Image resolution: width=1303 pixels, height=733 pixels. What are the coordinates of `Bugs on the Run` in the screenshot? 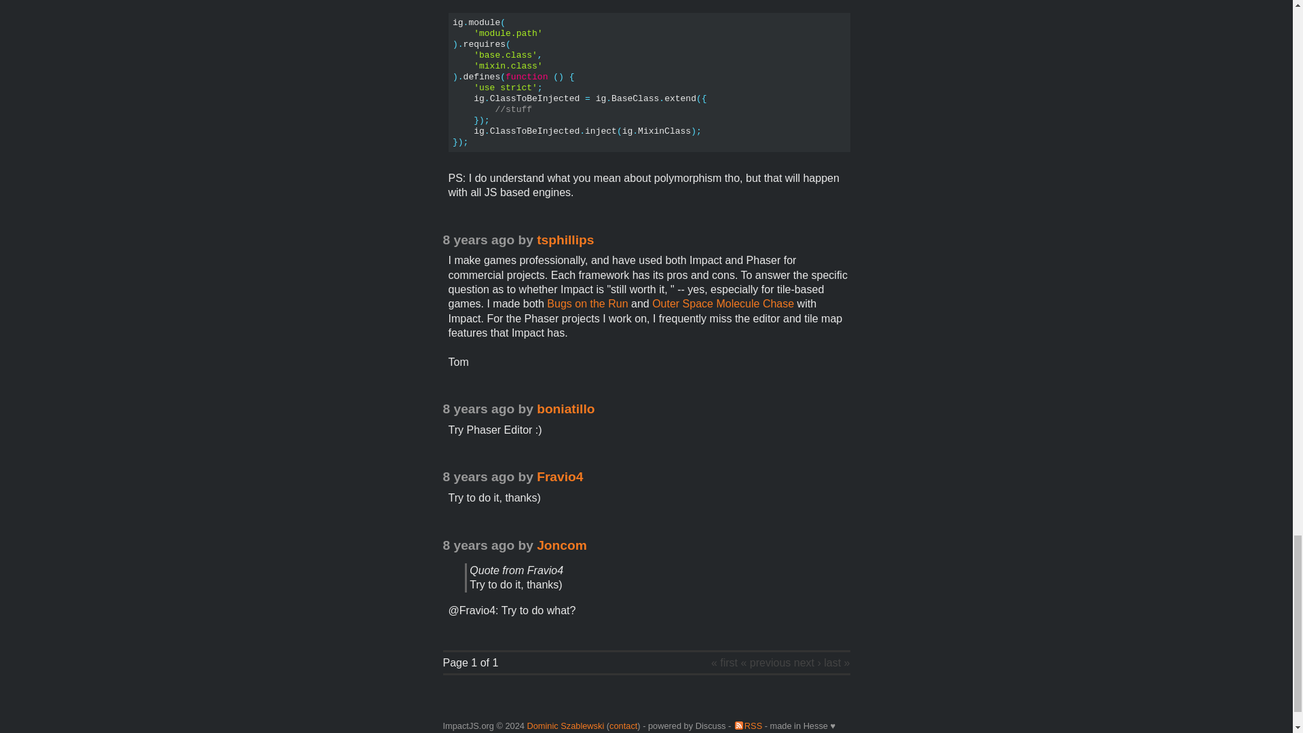 It's located at (588, 303).